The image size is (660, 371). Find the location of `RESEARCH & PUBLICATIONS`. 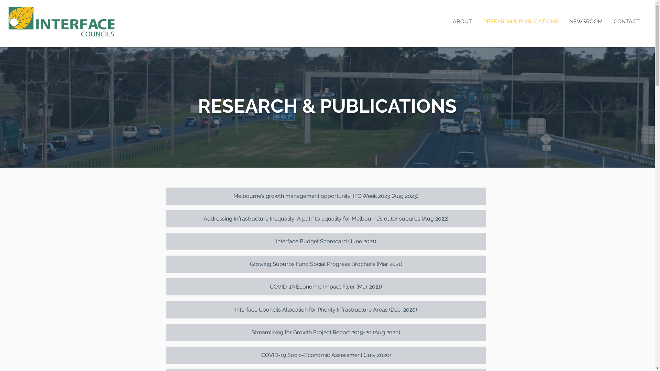

RESEARCH & PUBLICATIONS is located at coordinates (520, 21).